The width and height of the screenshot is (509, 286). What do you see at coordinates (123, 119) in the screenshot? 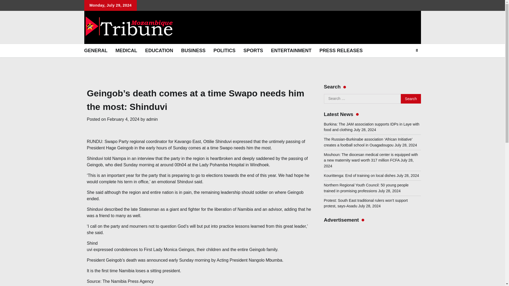
I see `February 4, 2024` at bounding box center [123, 119].